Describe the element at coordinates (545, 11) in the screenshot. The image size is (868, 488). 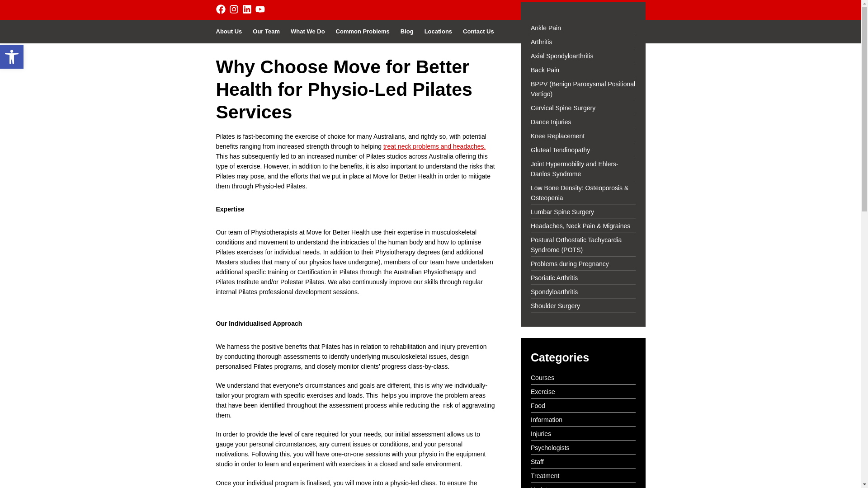
I see `Call Now` at that location.